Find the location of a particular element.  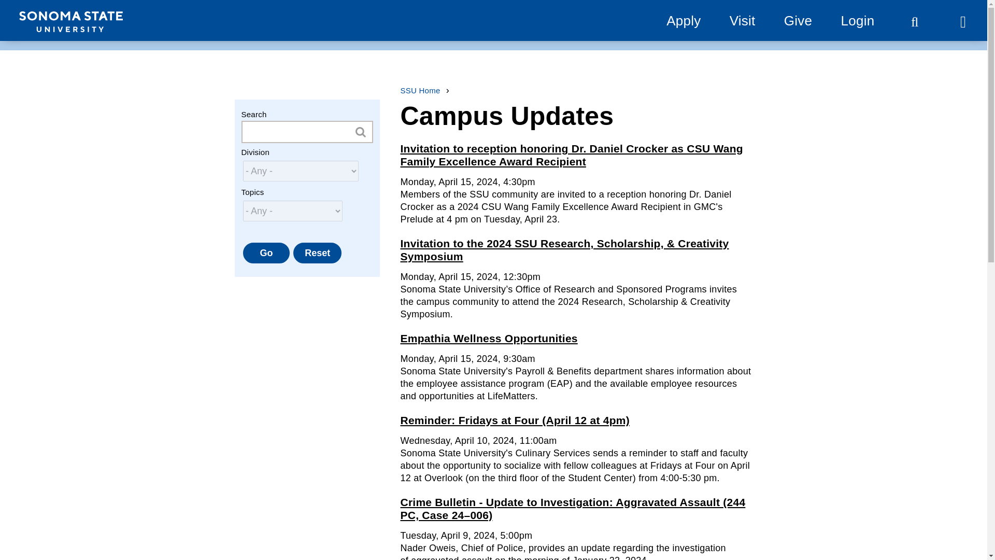

Jump to content is located at coordinates (47, 13).